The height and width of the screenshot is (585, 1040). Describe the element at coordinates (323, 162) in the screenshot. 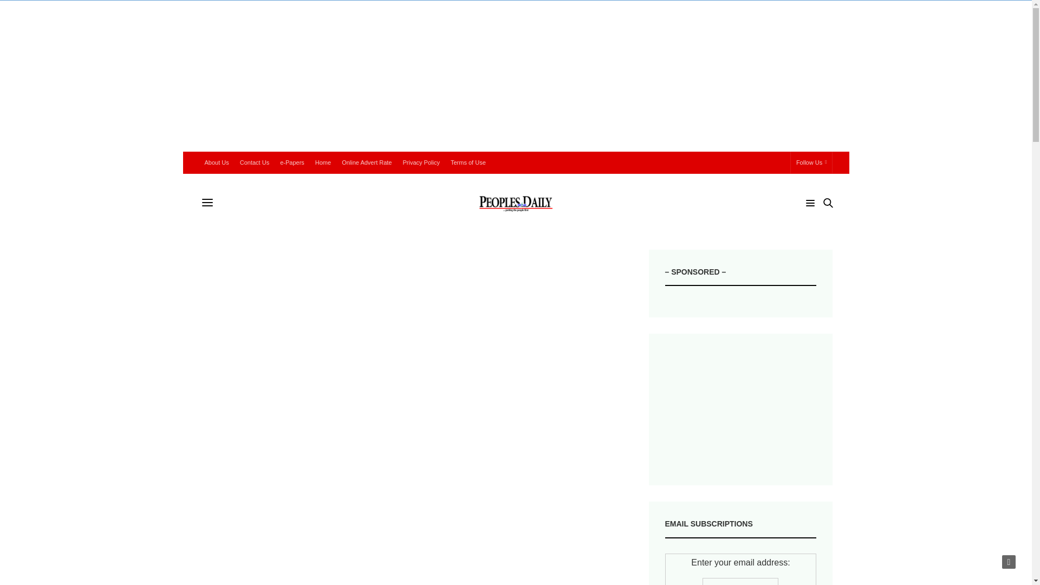

I see `Home` at that location.